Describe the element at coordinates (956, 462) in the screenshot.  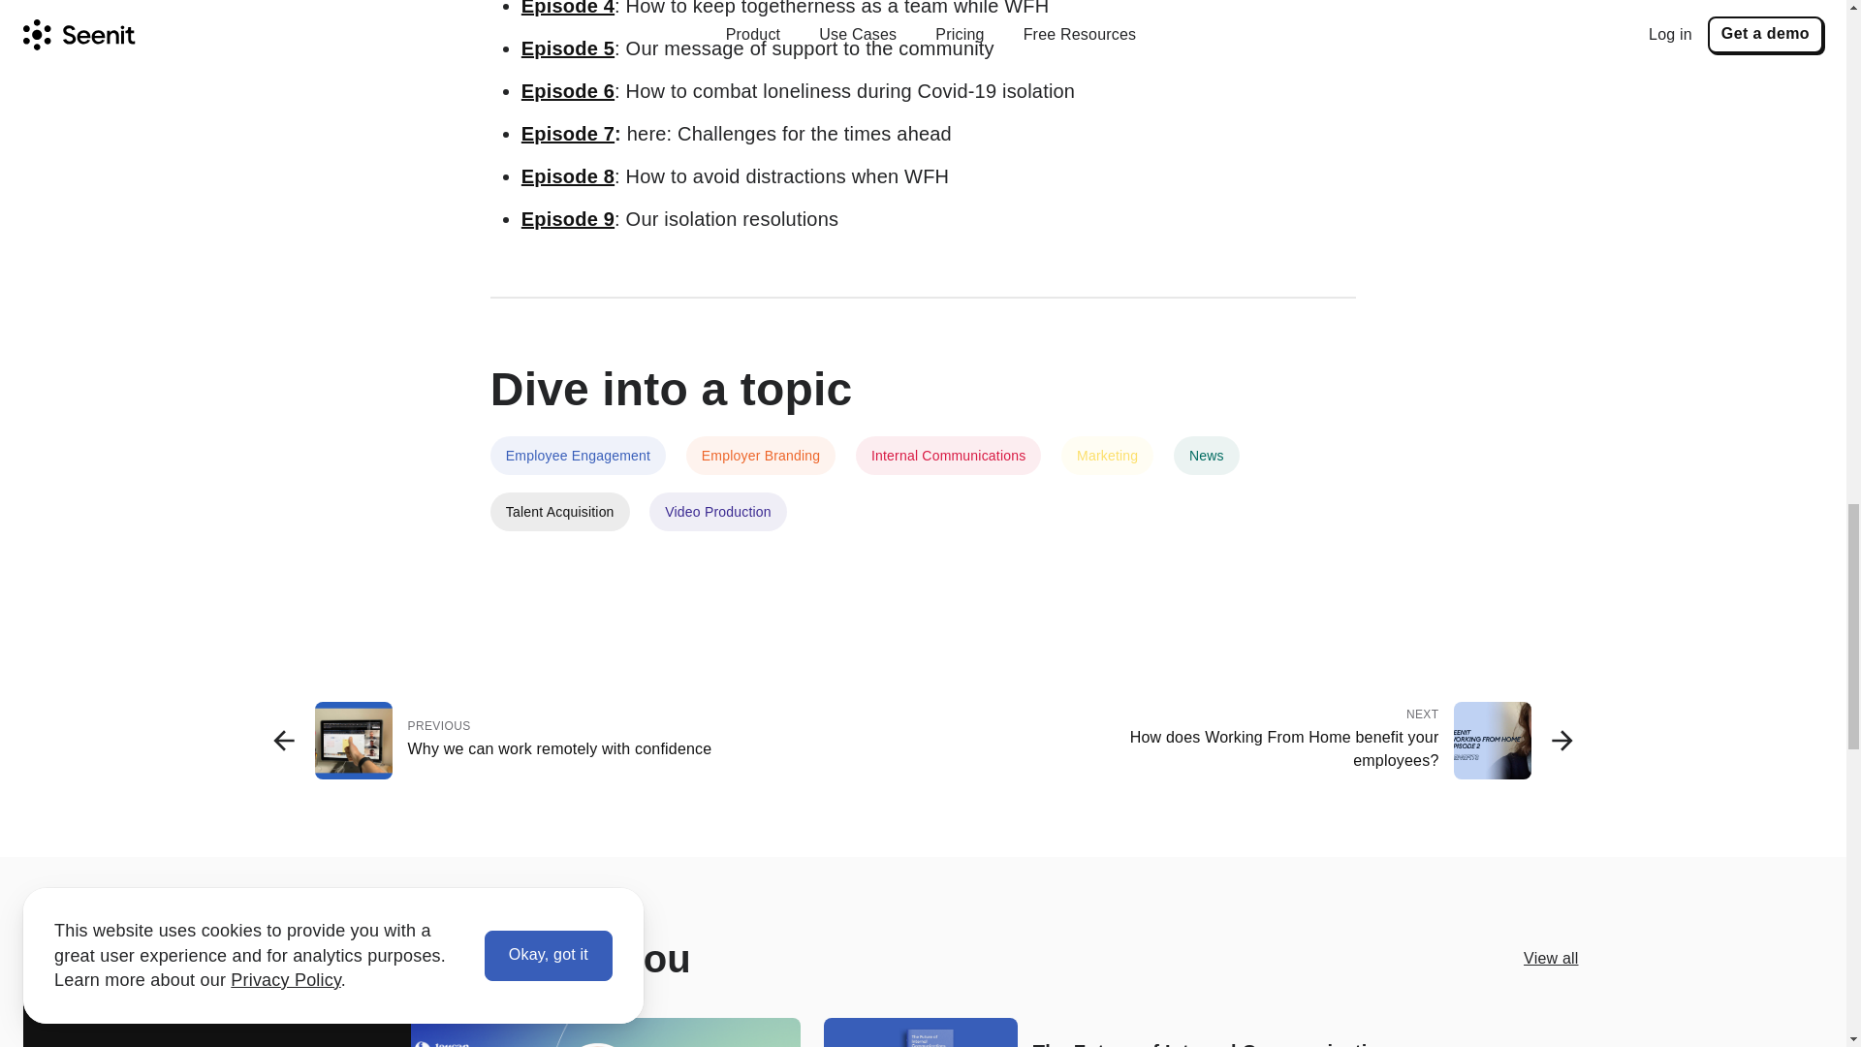
I see `Employee Engagement` at that location.